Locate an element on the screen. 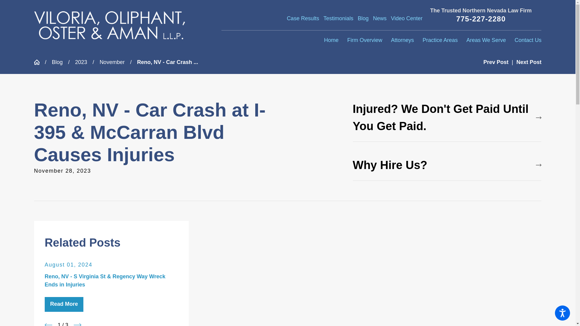 Image resolution: width=580 pixels, height=326 pixels. Practice Areas is located at coordinates (440, 40).